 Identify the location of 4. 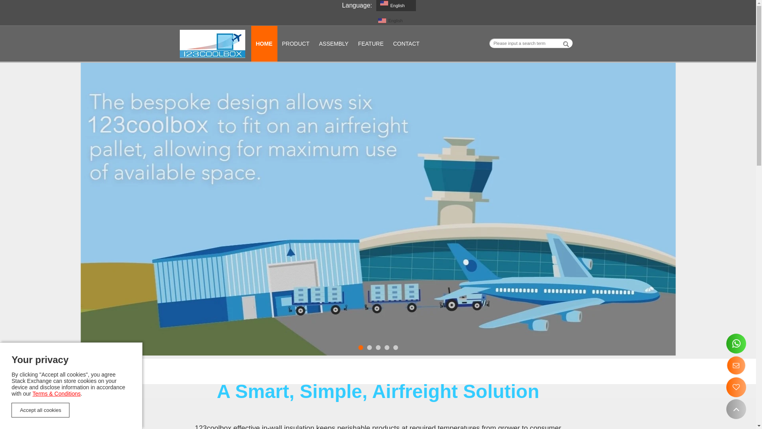
(387, 348).